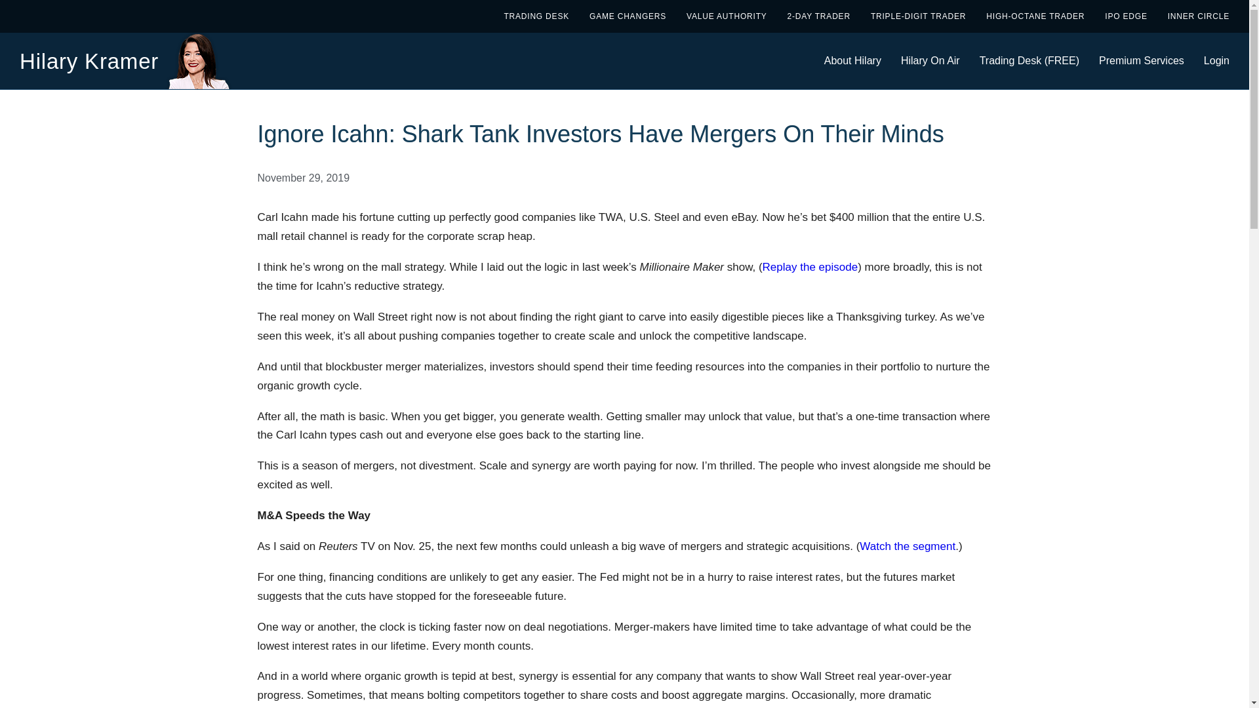  Describe the element at coordinates (852, 60) in the screenshot. I see `About Hilary` at that location.